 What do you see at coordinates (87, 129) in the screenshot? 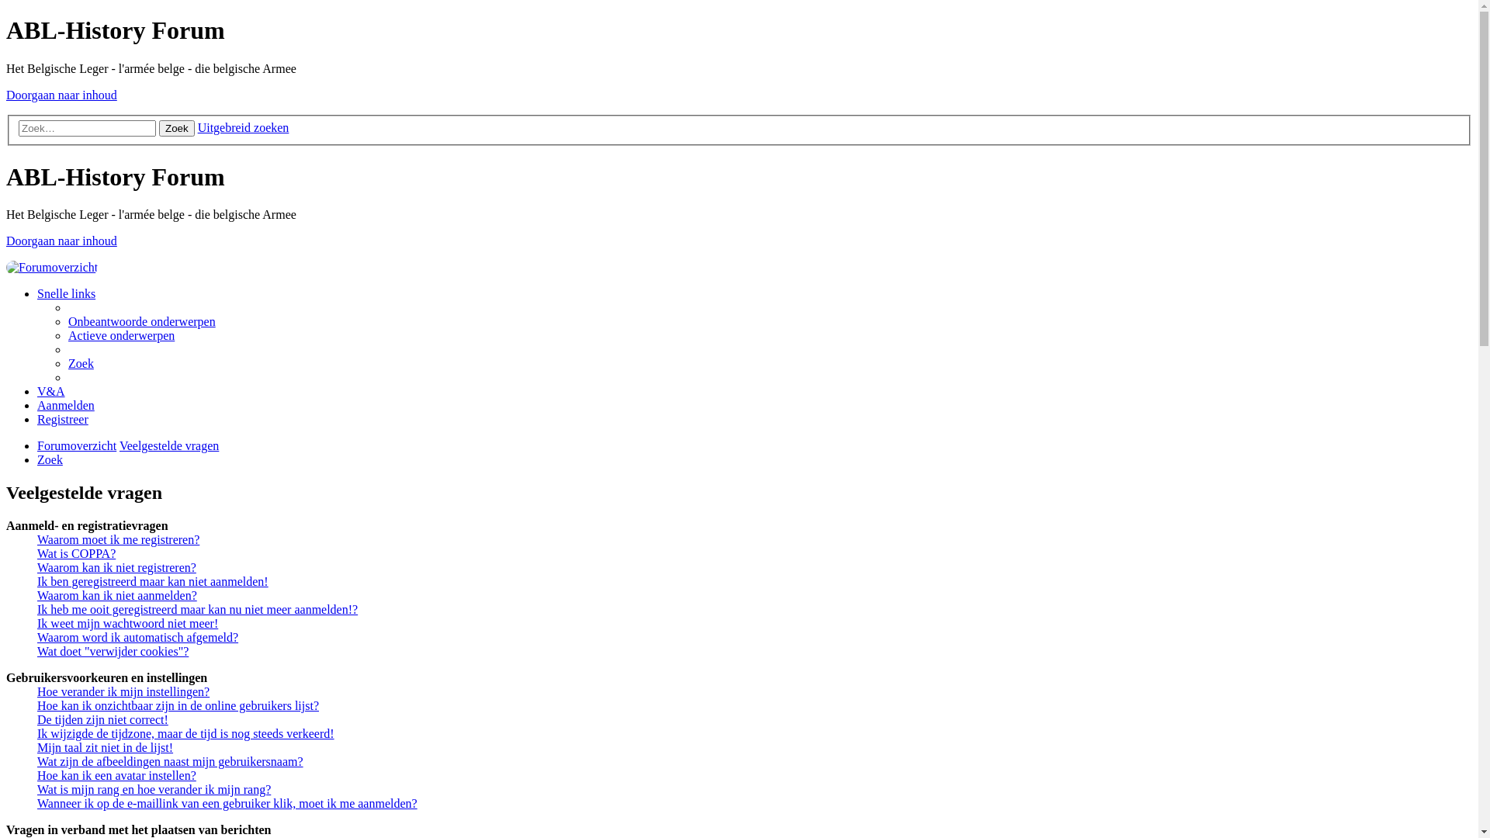
I see `Zoek op sleutelwoorden` at bounding box center [87, 129].